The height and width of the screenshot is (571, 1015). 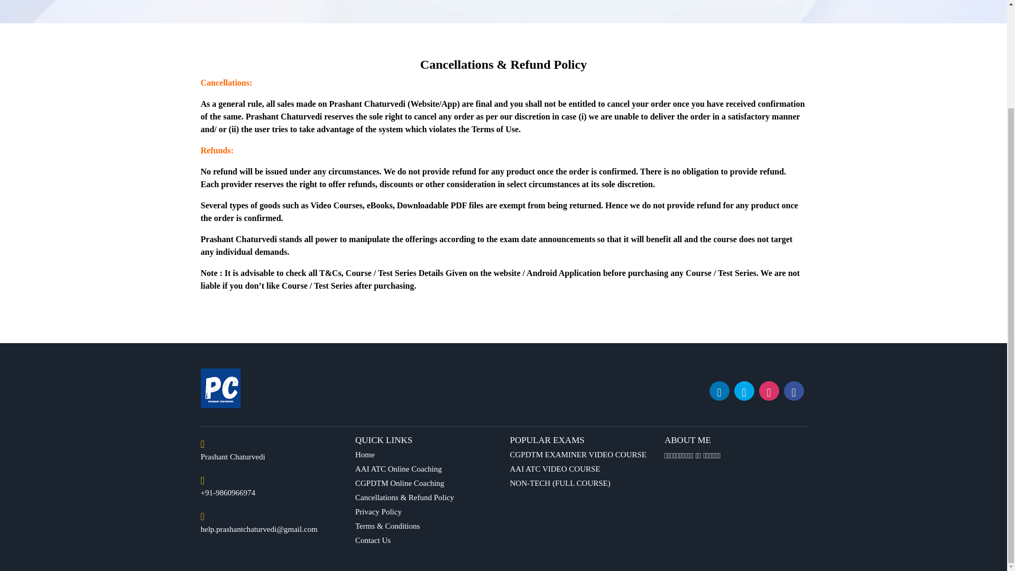 I want to click on Privacy Policy, so click(x=379, y=512).